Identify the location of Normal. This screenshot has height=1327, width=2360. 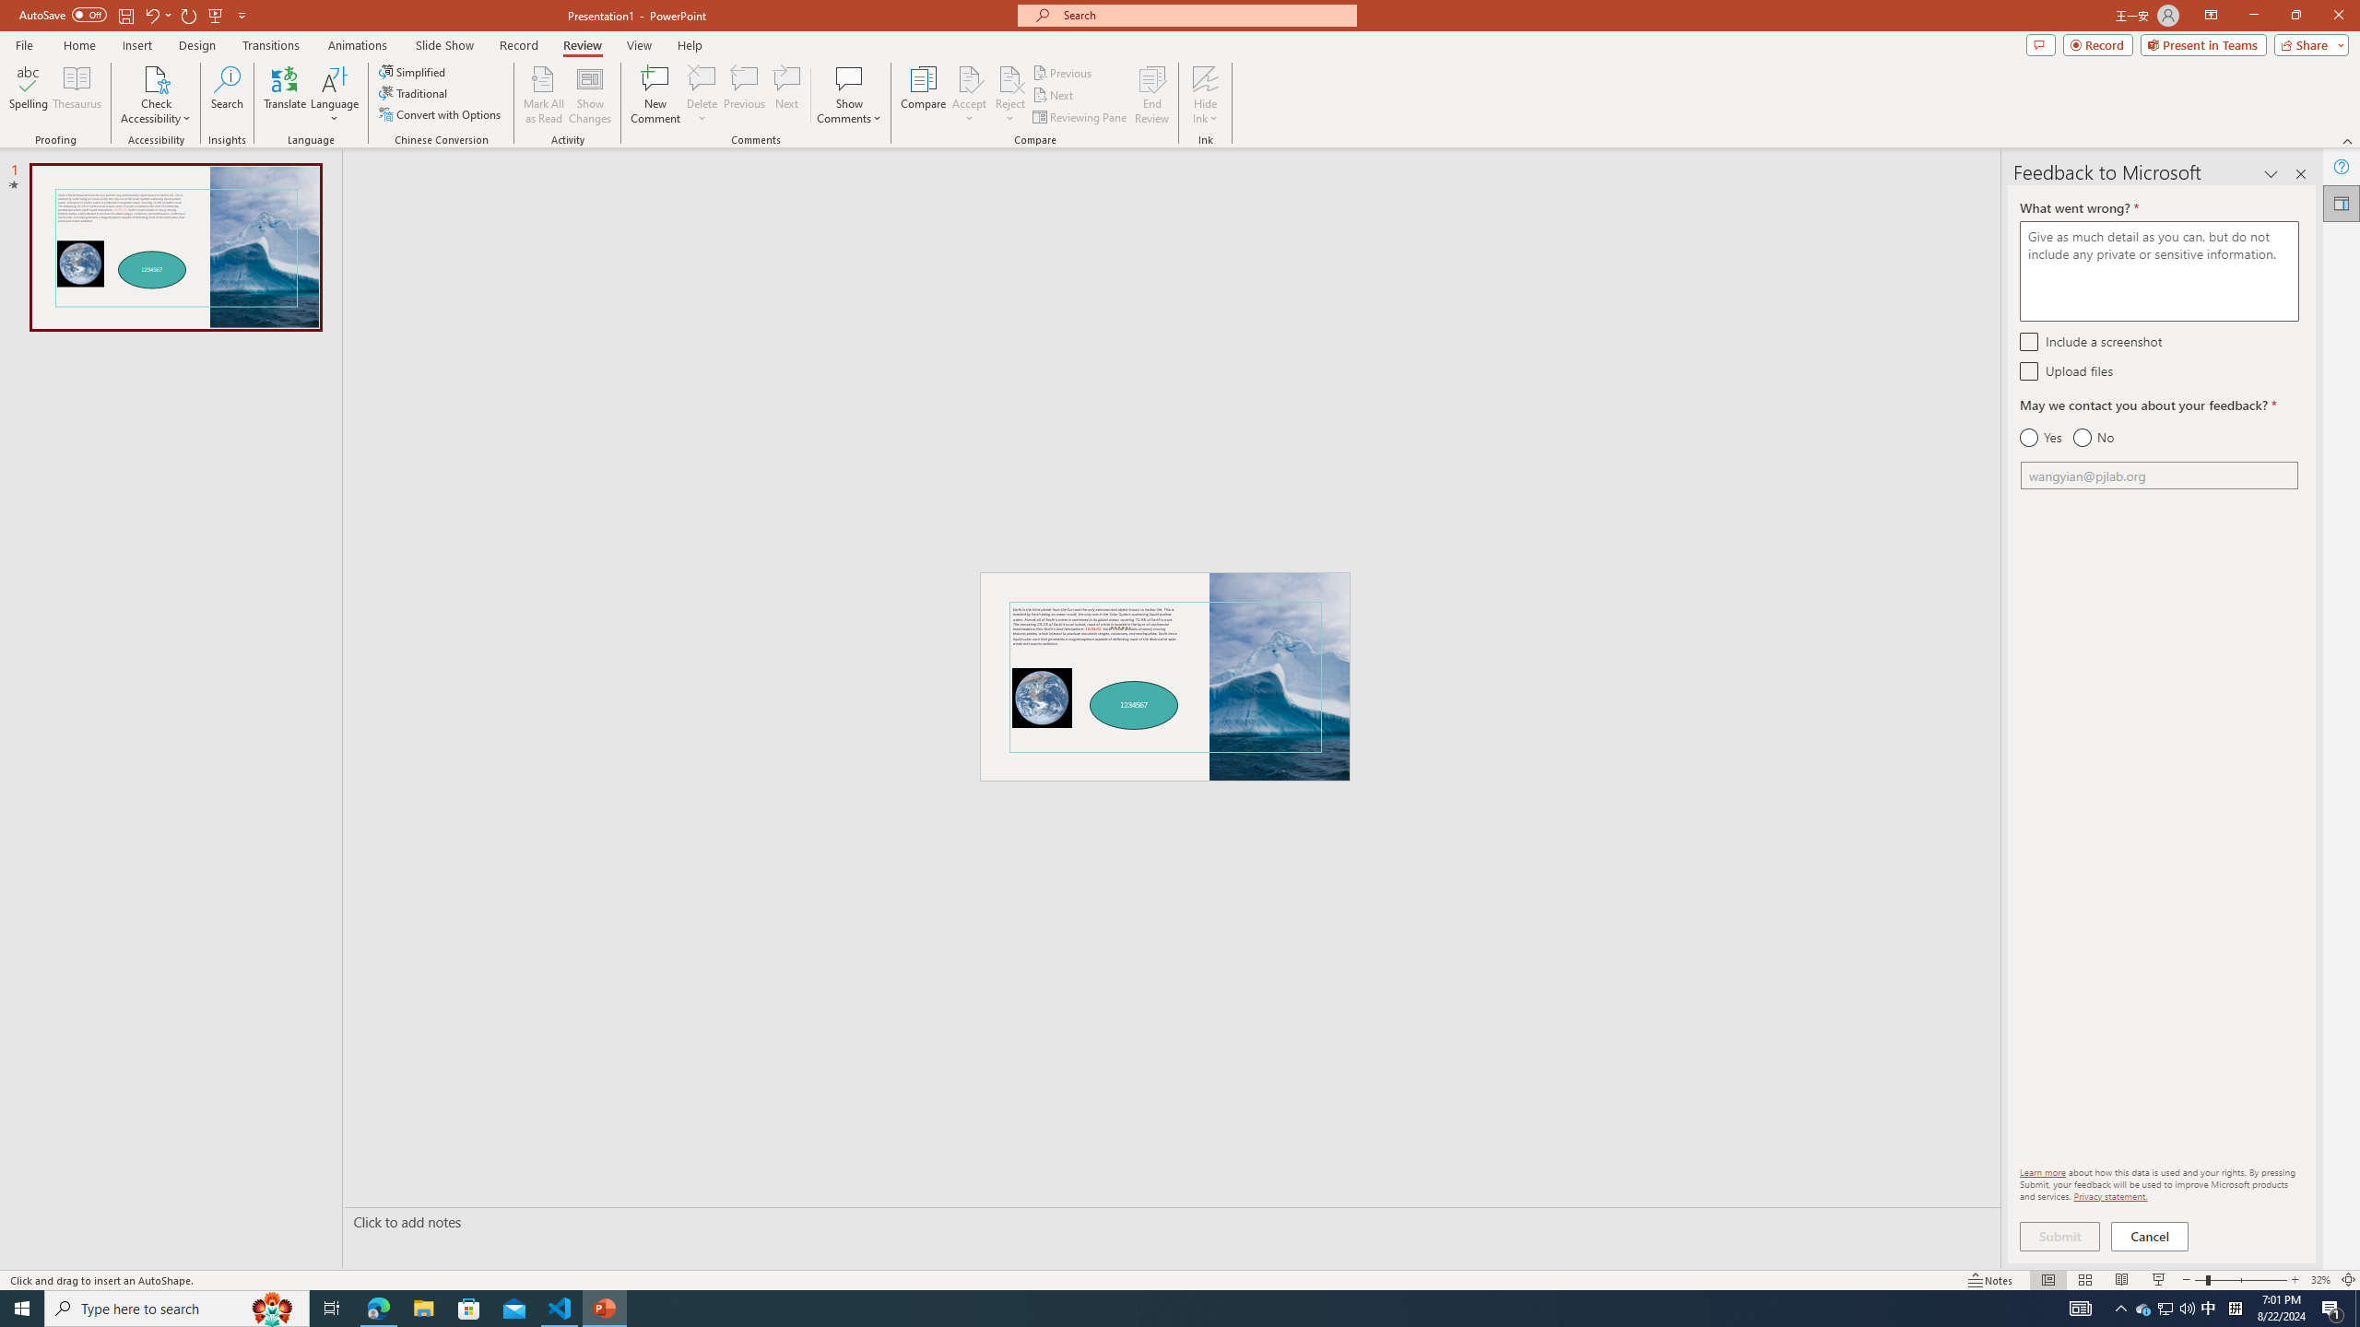
(2048, 1280).